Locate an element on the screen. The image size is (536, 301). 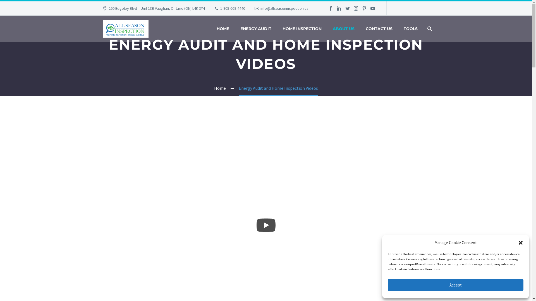
1-905-669-4440 is located at coordinates (233, 8).